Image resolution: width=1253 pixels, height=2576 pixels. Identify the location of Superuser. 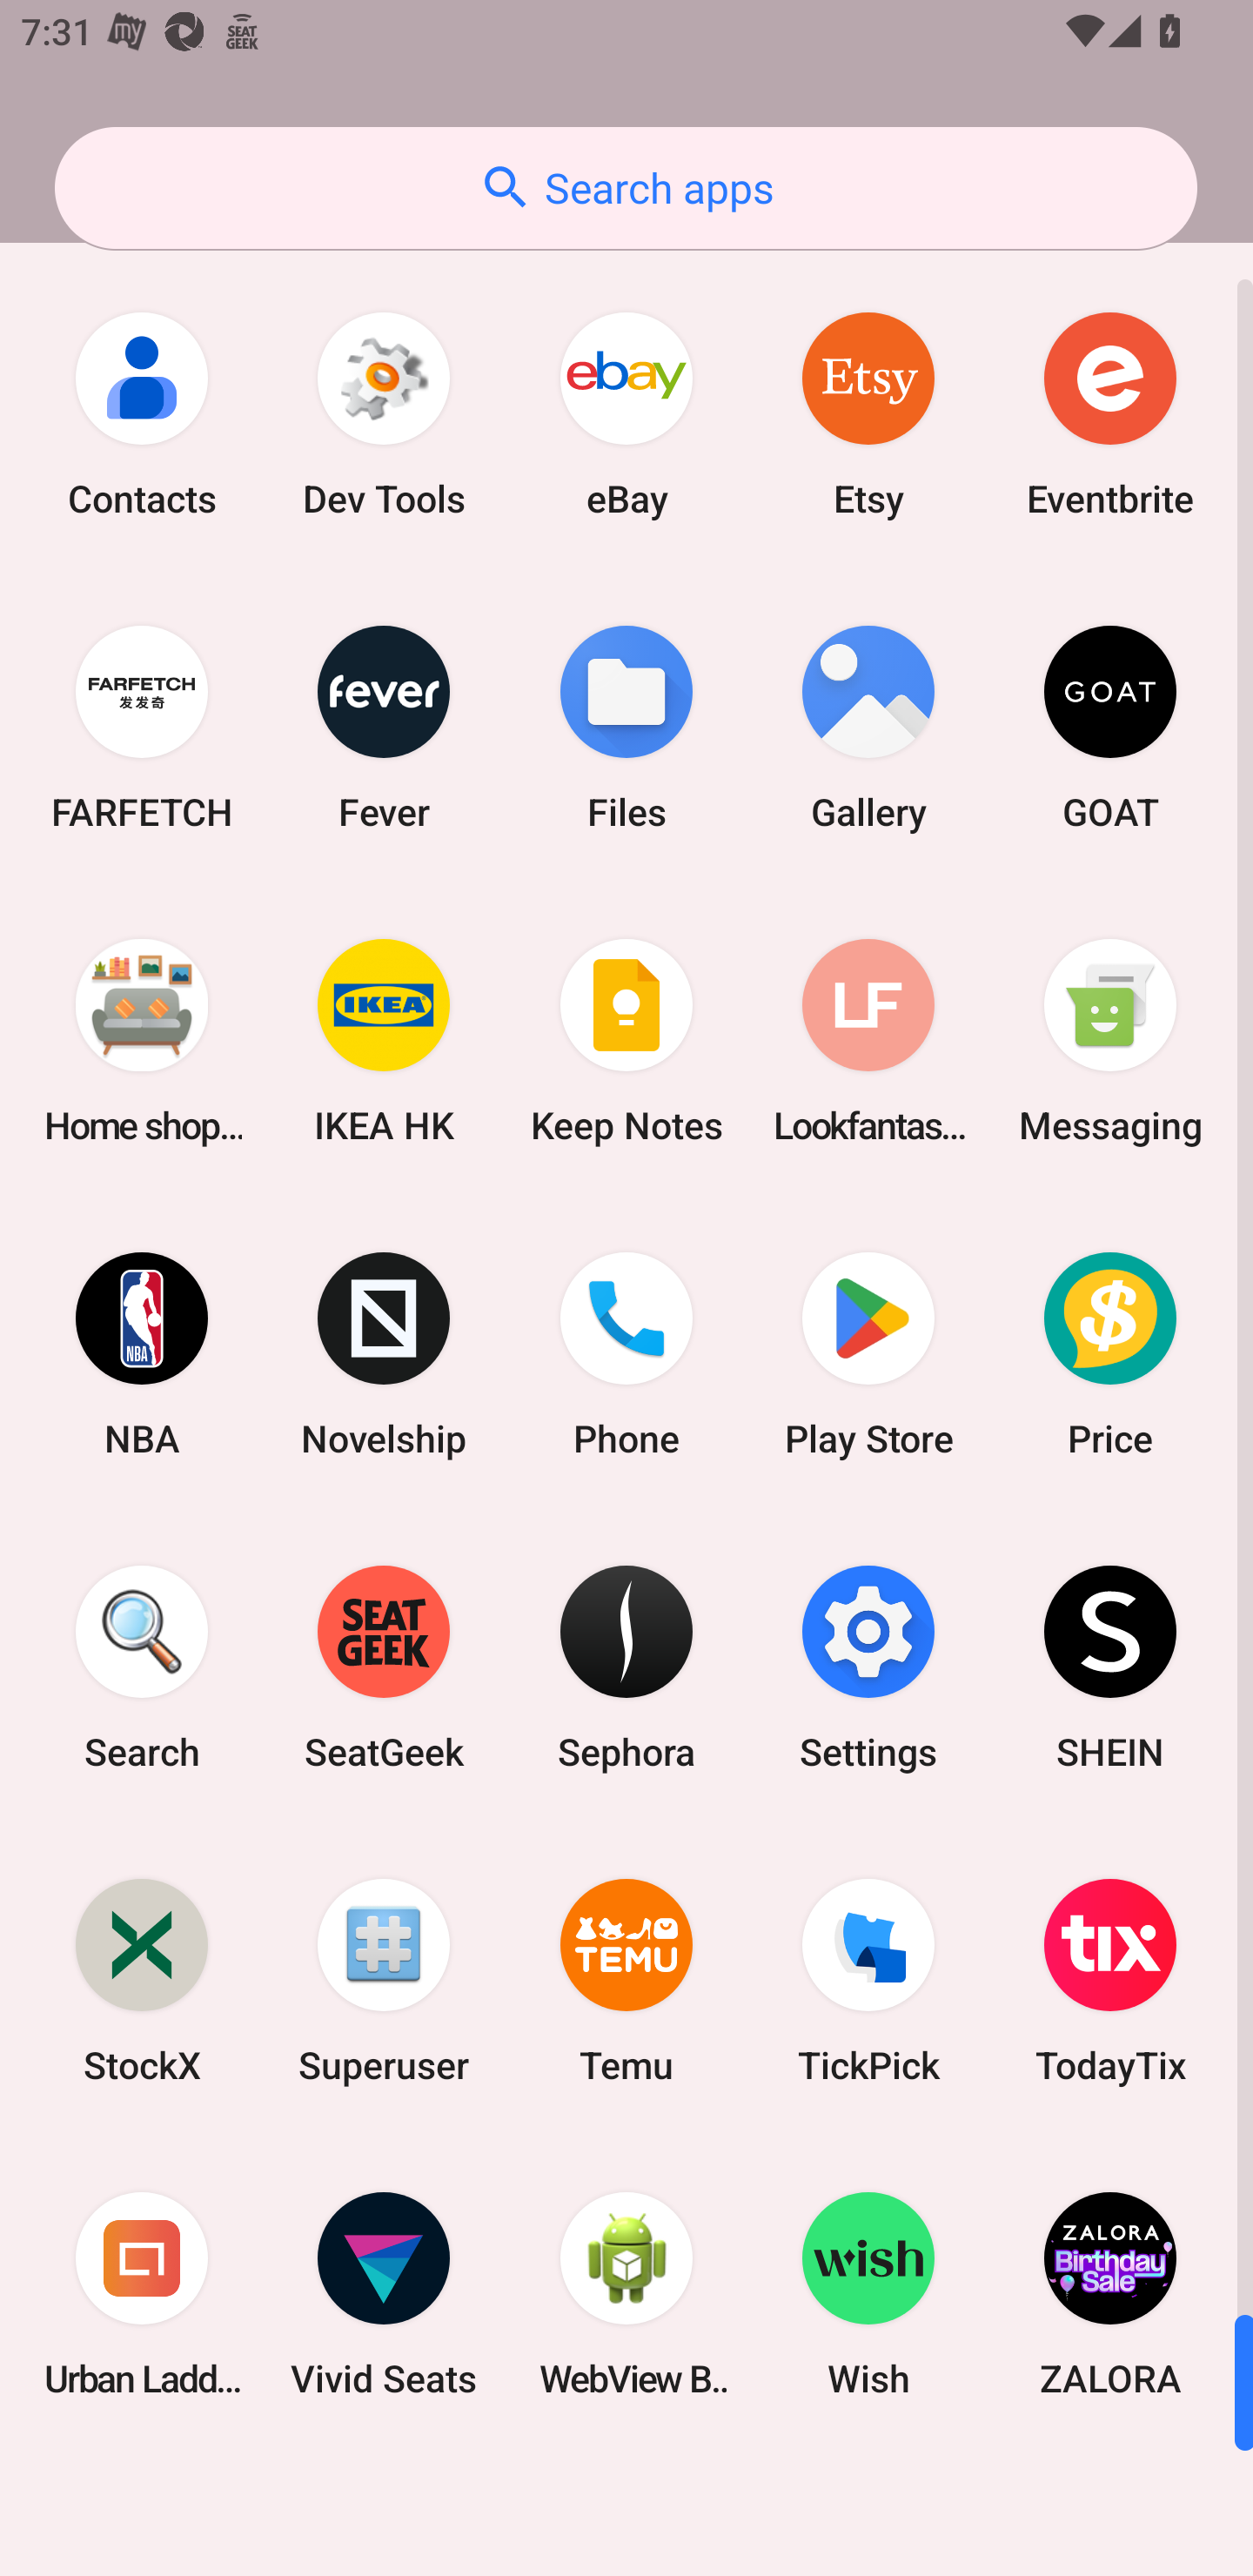
(384, 1981).